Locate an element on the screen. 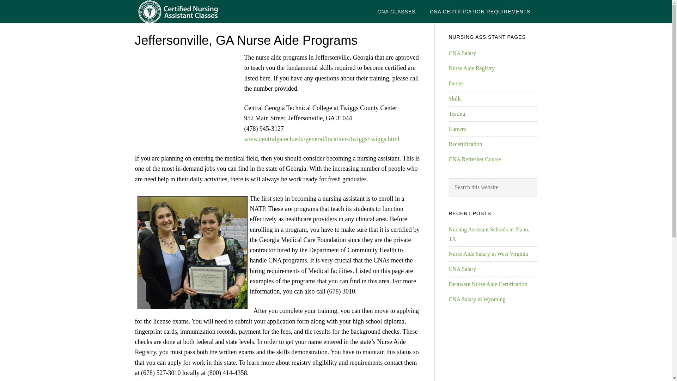 The image size is (677, 381). Testing is located at coordinates (457, 114).